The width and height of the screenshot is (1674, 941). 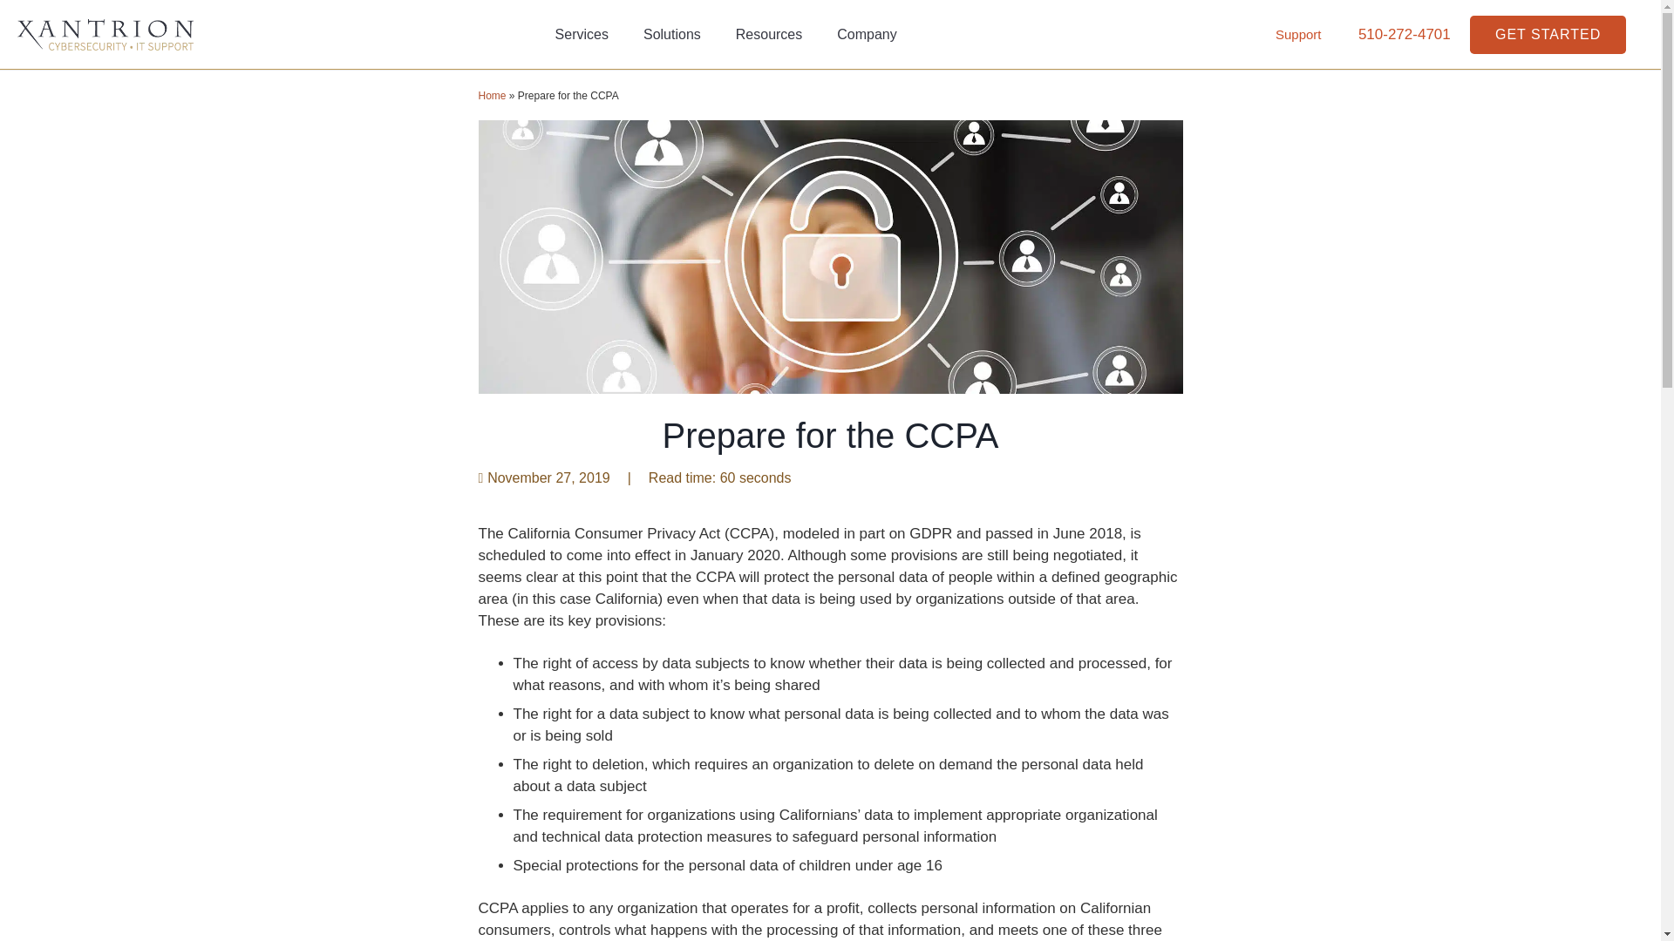 I want to click on Services, so click(x=582, y=35).